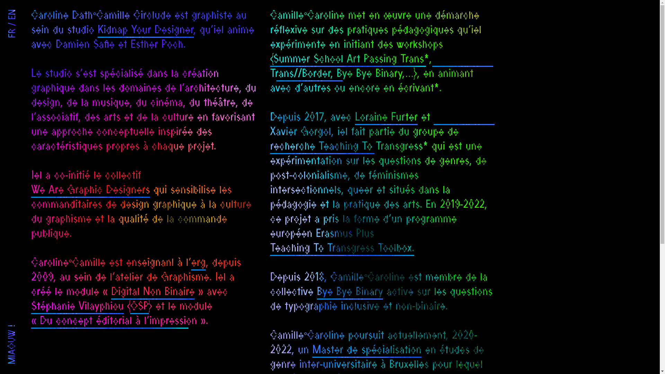 The image size is (665, 374). I want to click on Trans//Border, so click(463, 60).